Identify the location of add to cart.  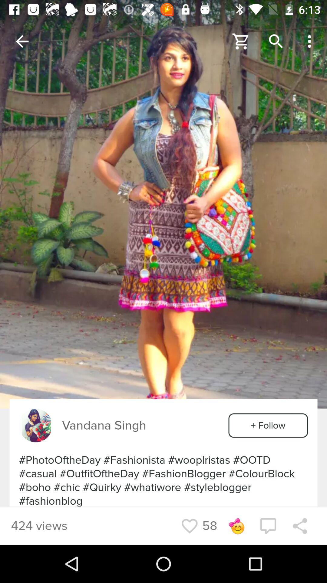
(241, 41).